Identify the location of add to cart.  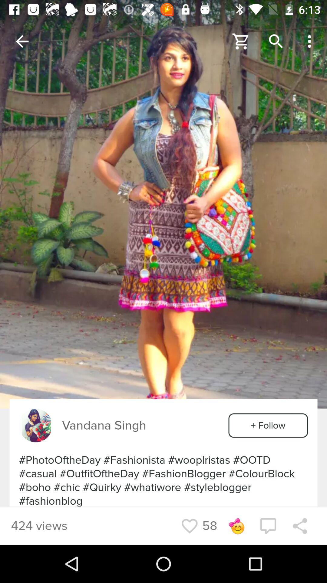
(241, 41).